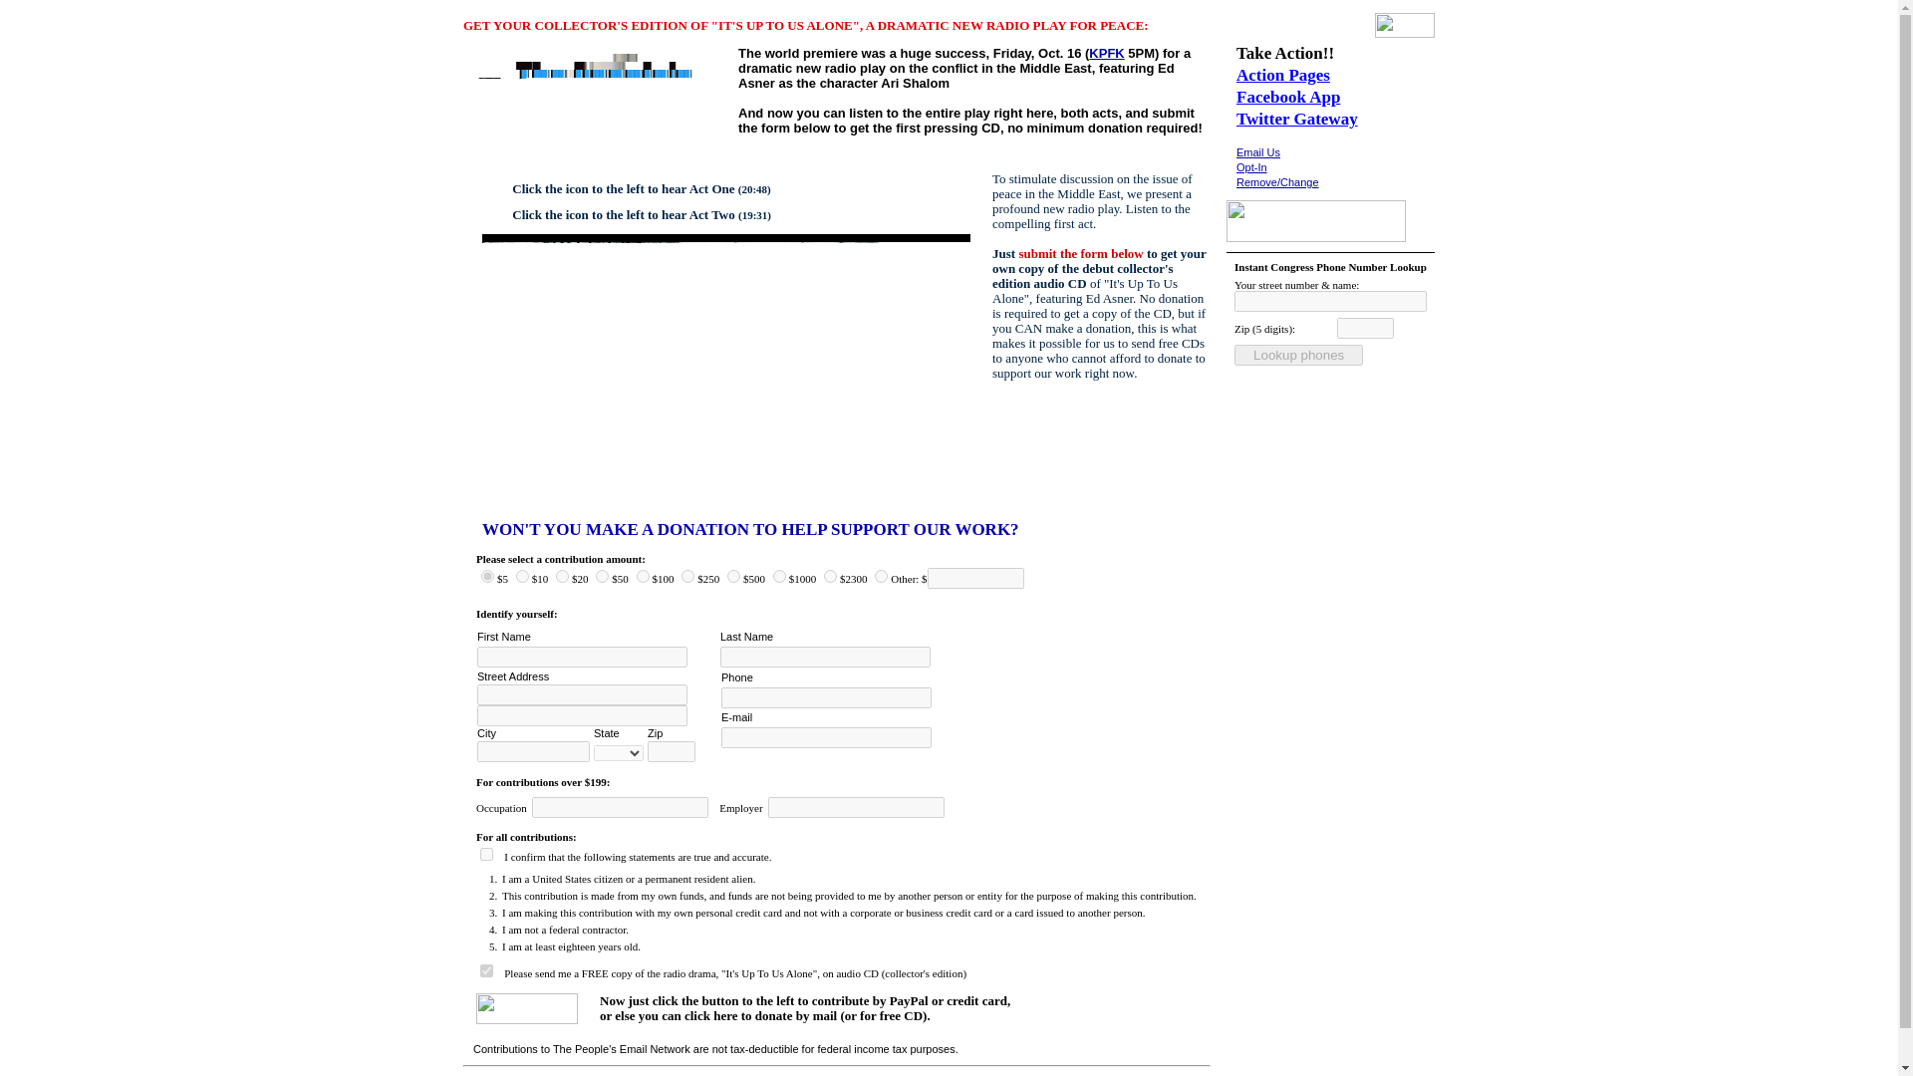 Image resolution: width=1913 pixels, height=1076 pixels. What do you see at coordinates (1287, 96) in the screenshot?
I see `Facebook App` at bounding box center [1287, 96].